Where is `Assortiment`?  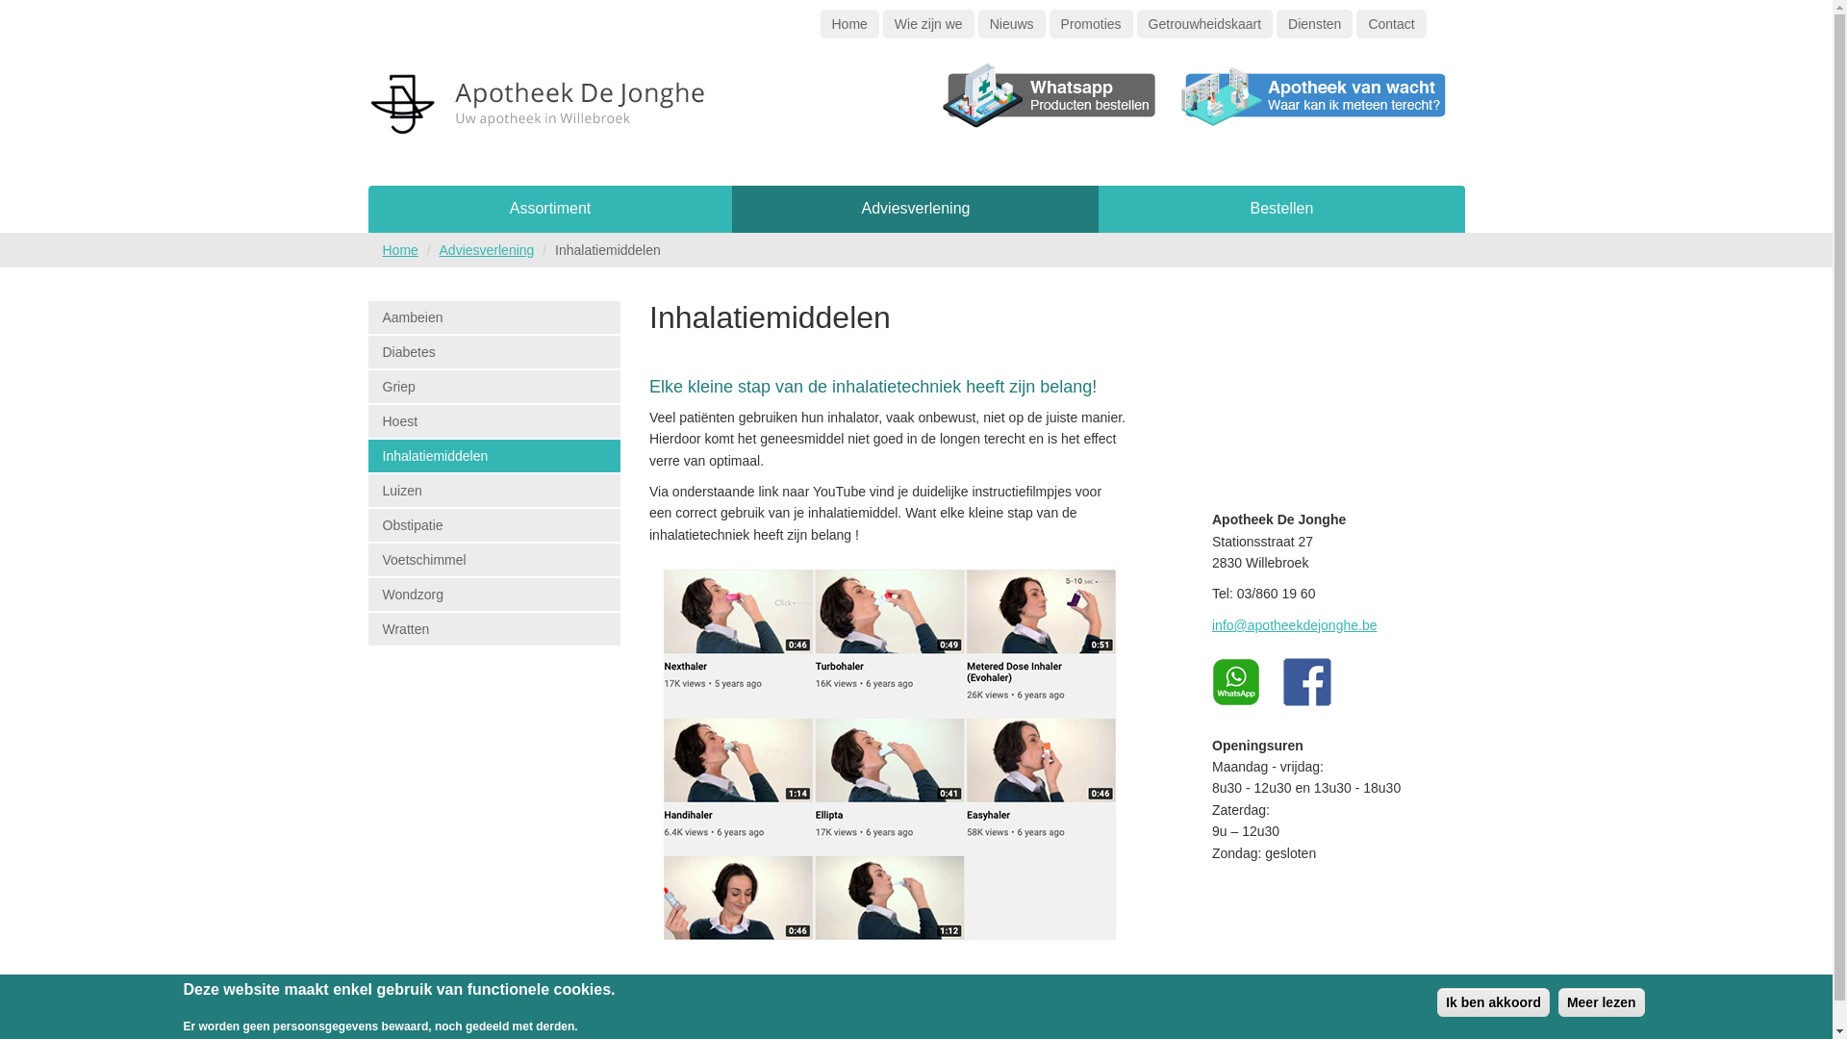 Assortiment is located at coordinates (550, 210).